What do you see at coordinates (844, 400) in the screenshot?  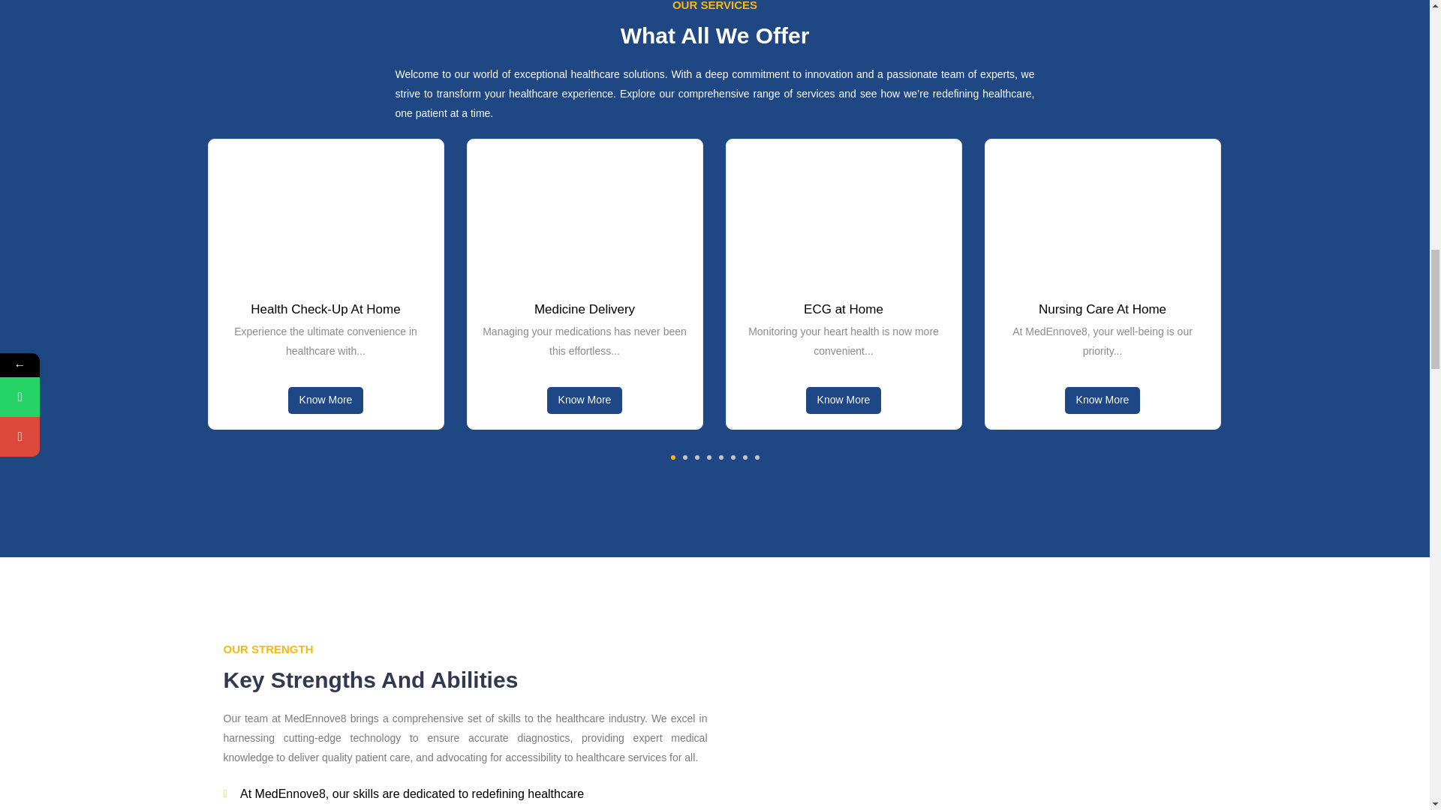 I see `Know More` at bounding box center [844, 400].